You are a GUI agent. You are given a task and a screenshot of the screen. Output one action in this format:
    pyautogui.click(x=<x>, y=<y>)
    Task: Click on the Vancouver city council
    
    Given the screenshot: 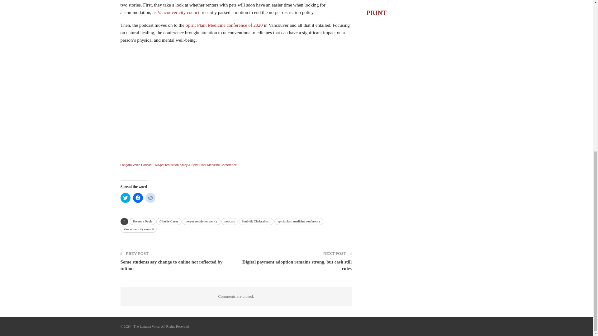 What is the action you would take?
    pyautogui.click(x=179, y=12)
    